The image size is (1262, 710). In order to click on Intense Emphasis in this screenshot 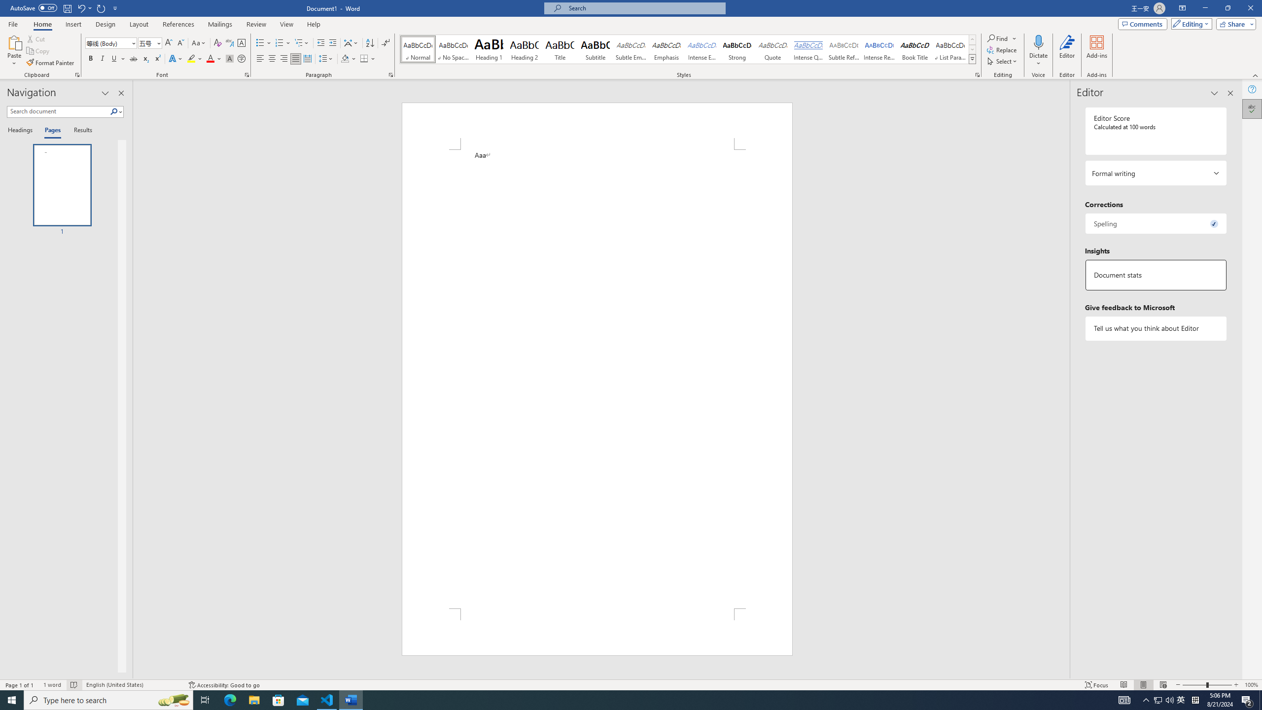, I will do `click(701, 49)`.